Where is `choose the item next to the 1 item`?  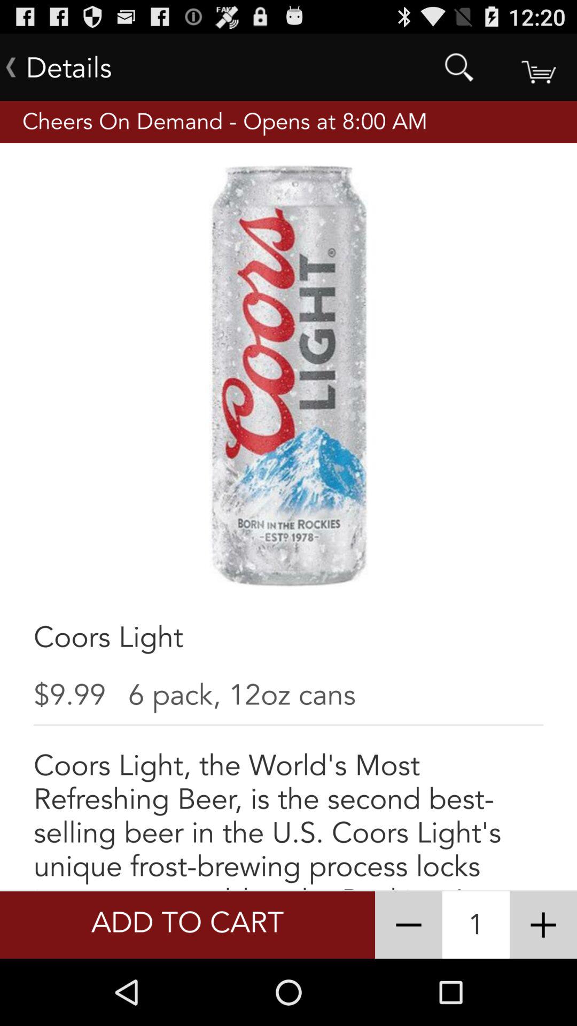
choose the item next to the 1 item is located at coordinates (543, 924).